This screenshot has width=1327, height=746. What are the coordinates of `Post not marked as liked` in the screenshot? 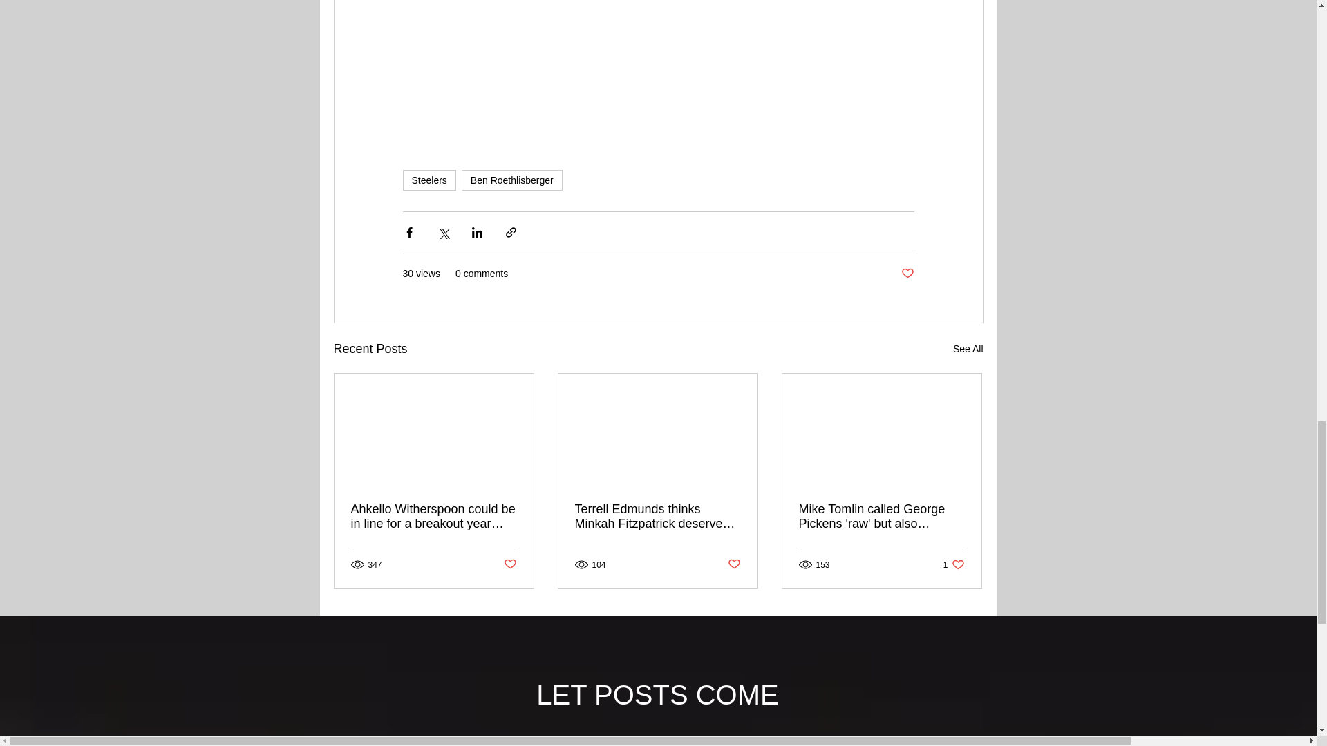 It's located at (512, 180).